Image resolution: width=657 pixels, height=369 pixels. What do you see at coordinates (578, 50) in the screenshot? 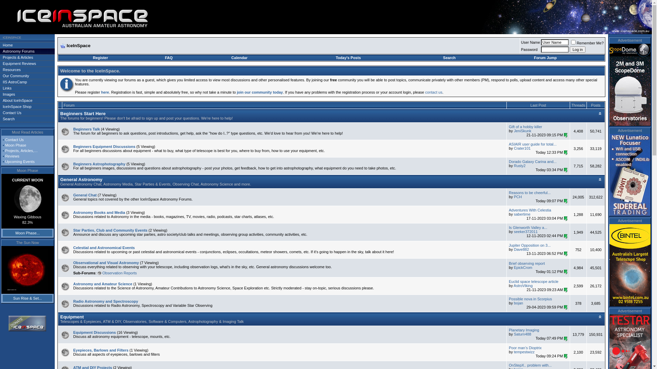
I see `Log in` at bounding box center [578, 50].